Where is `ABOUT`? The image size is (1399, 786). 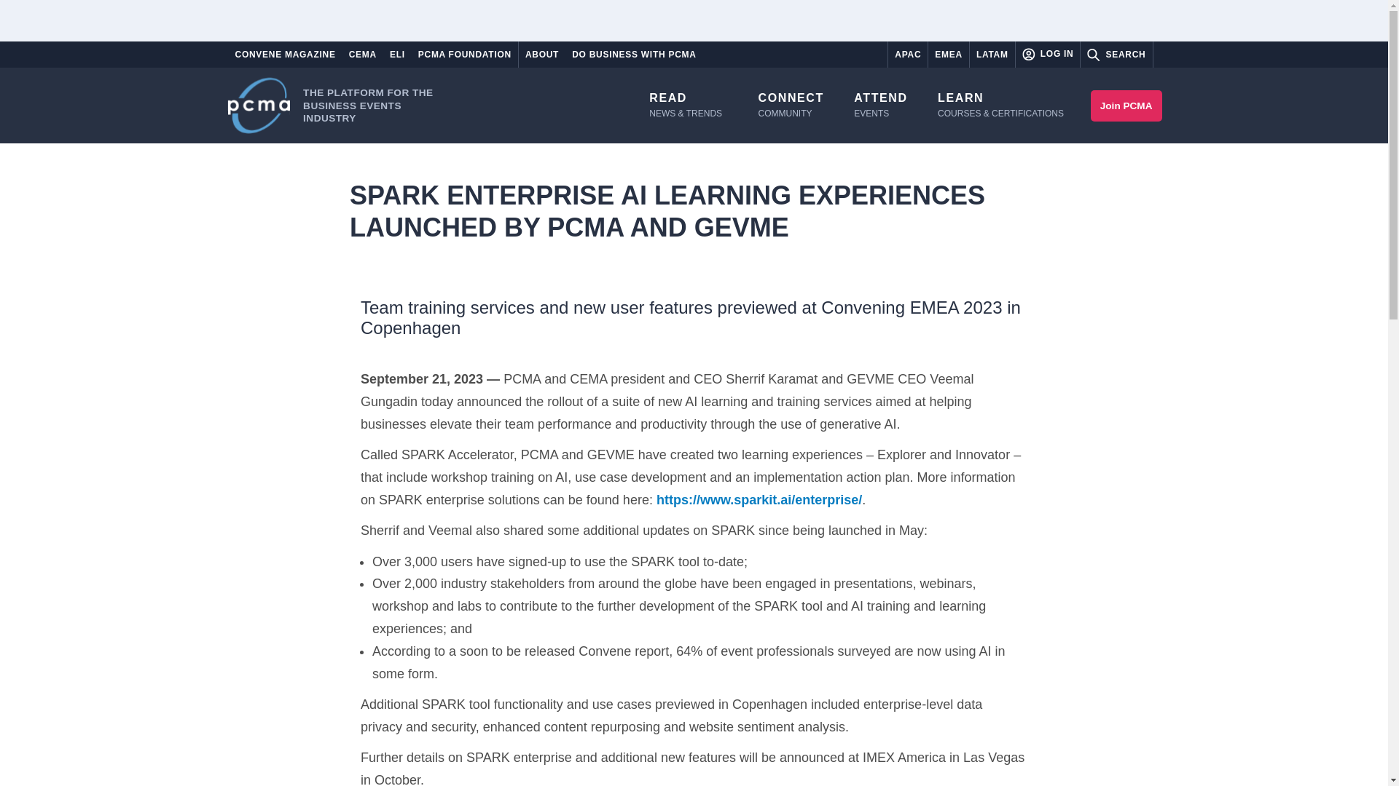
ABOUT is located at coordinates (542, 54).